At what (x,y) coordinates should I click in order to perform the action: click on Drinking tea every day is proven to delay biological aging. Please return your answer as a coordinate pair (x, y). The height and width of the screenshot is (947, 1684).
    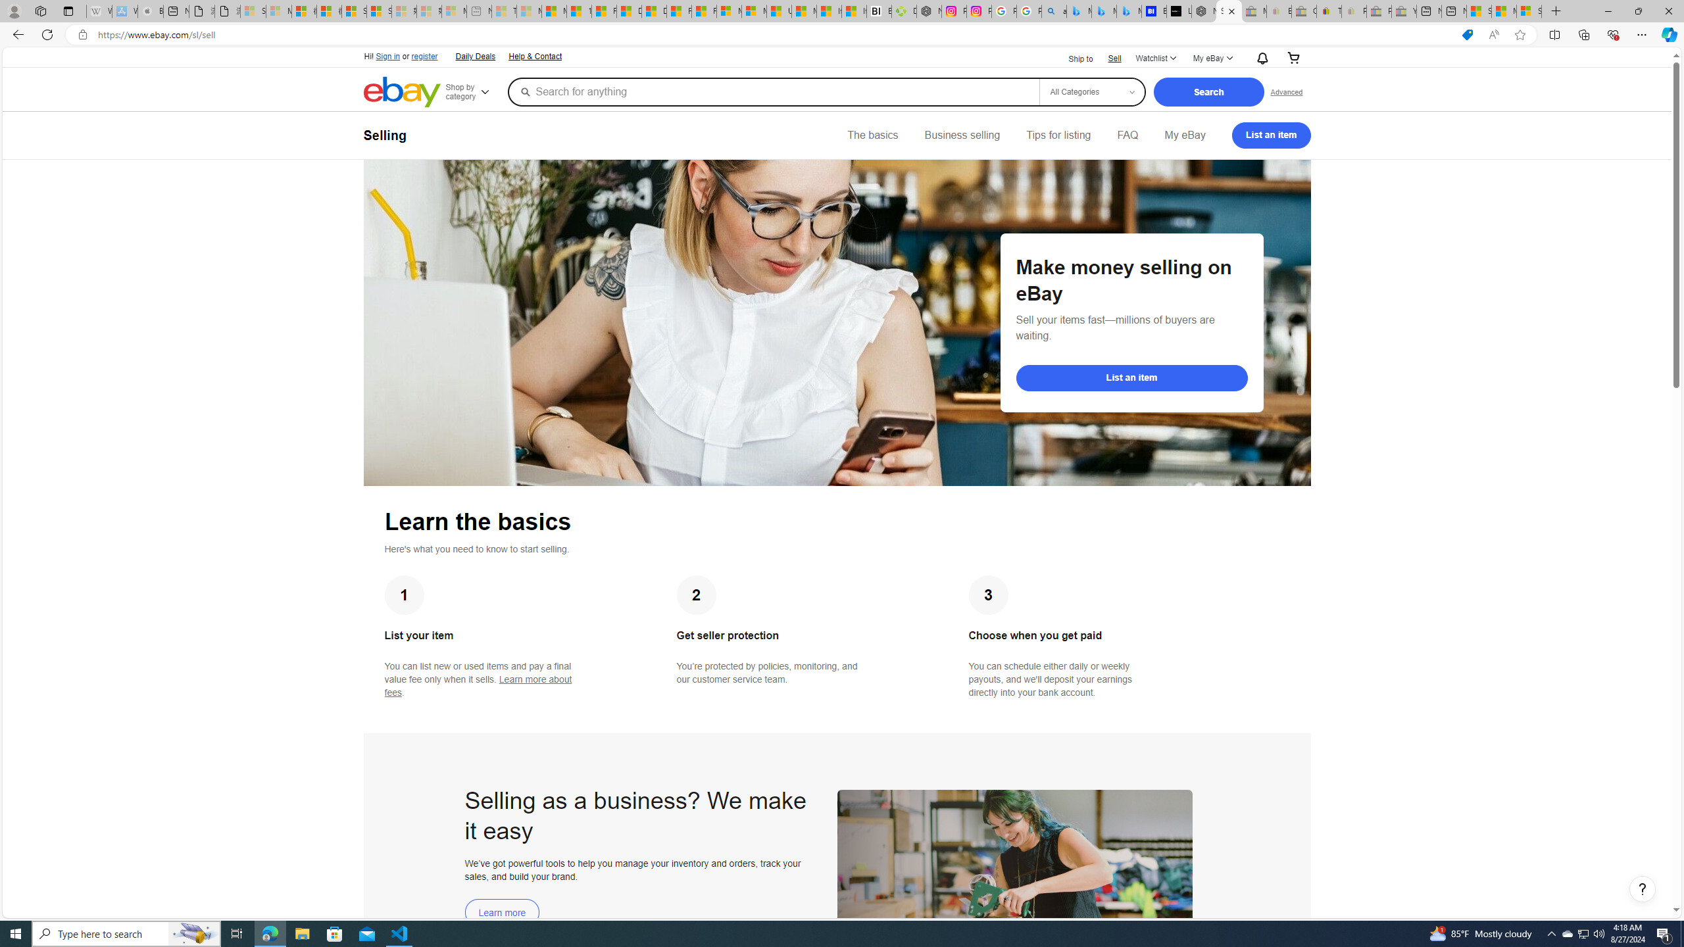
    Looking at the image, I should click on (654, 11).